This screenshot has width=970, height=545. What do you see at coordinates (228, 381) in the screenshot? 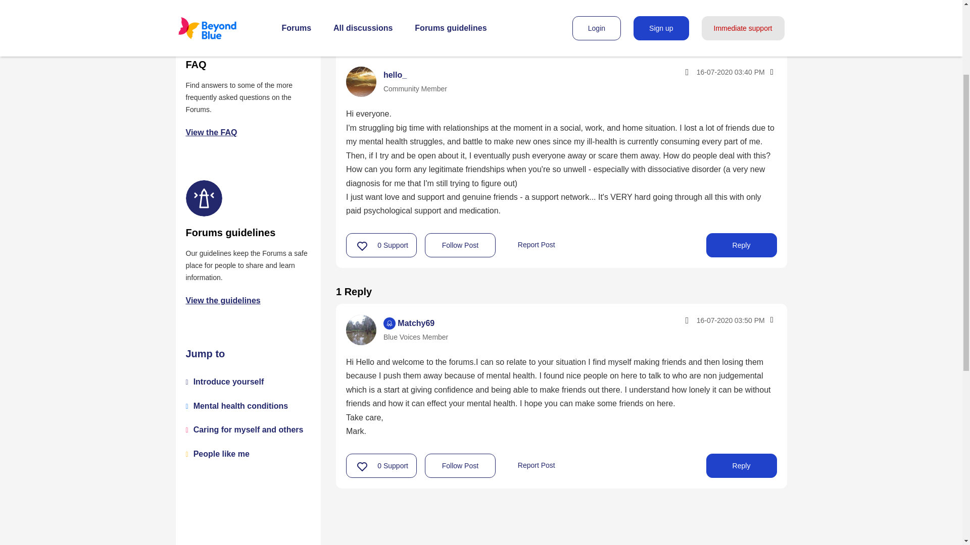
I see `Introduce yourself` at bounding box center [228, 381].